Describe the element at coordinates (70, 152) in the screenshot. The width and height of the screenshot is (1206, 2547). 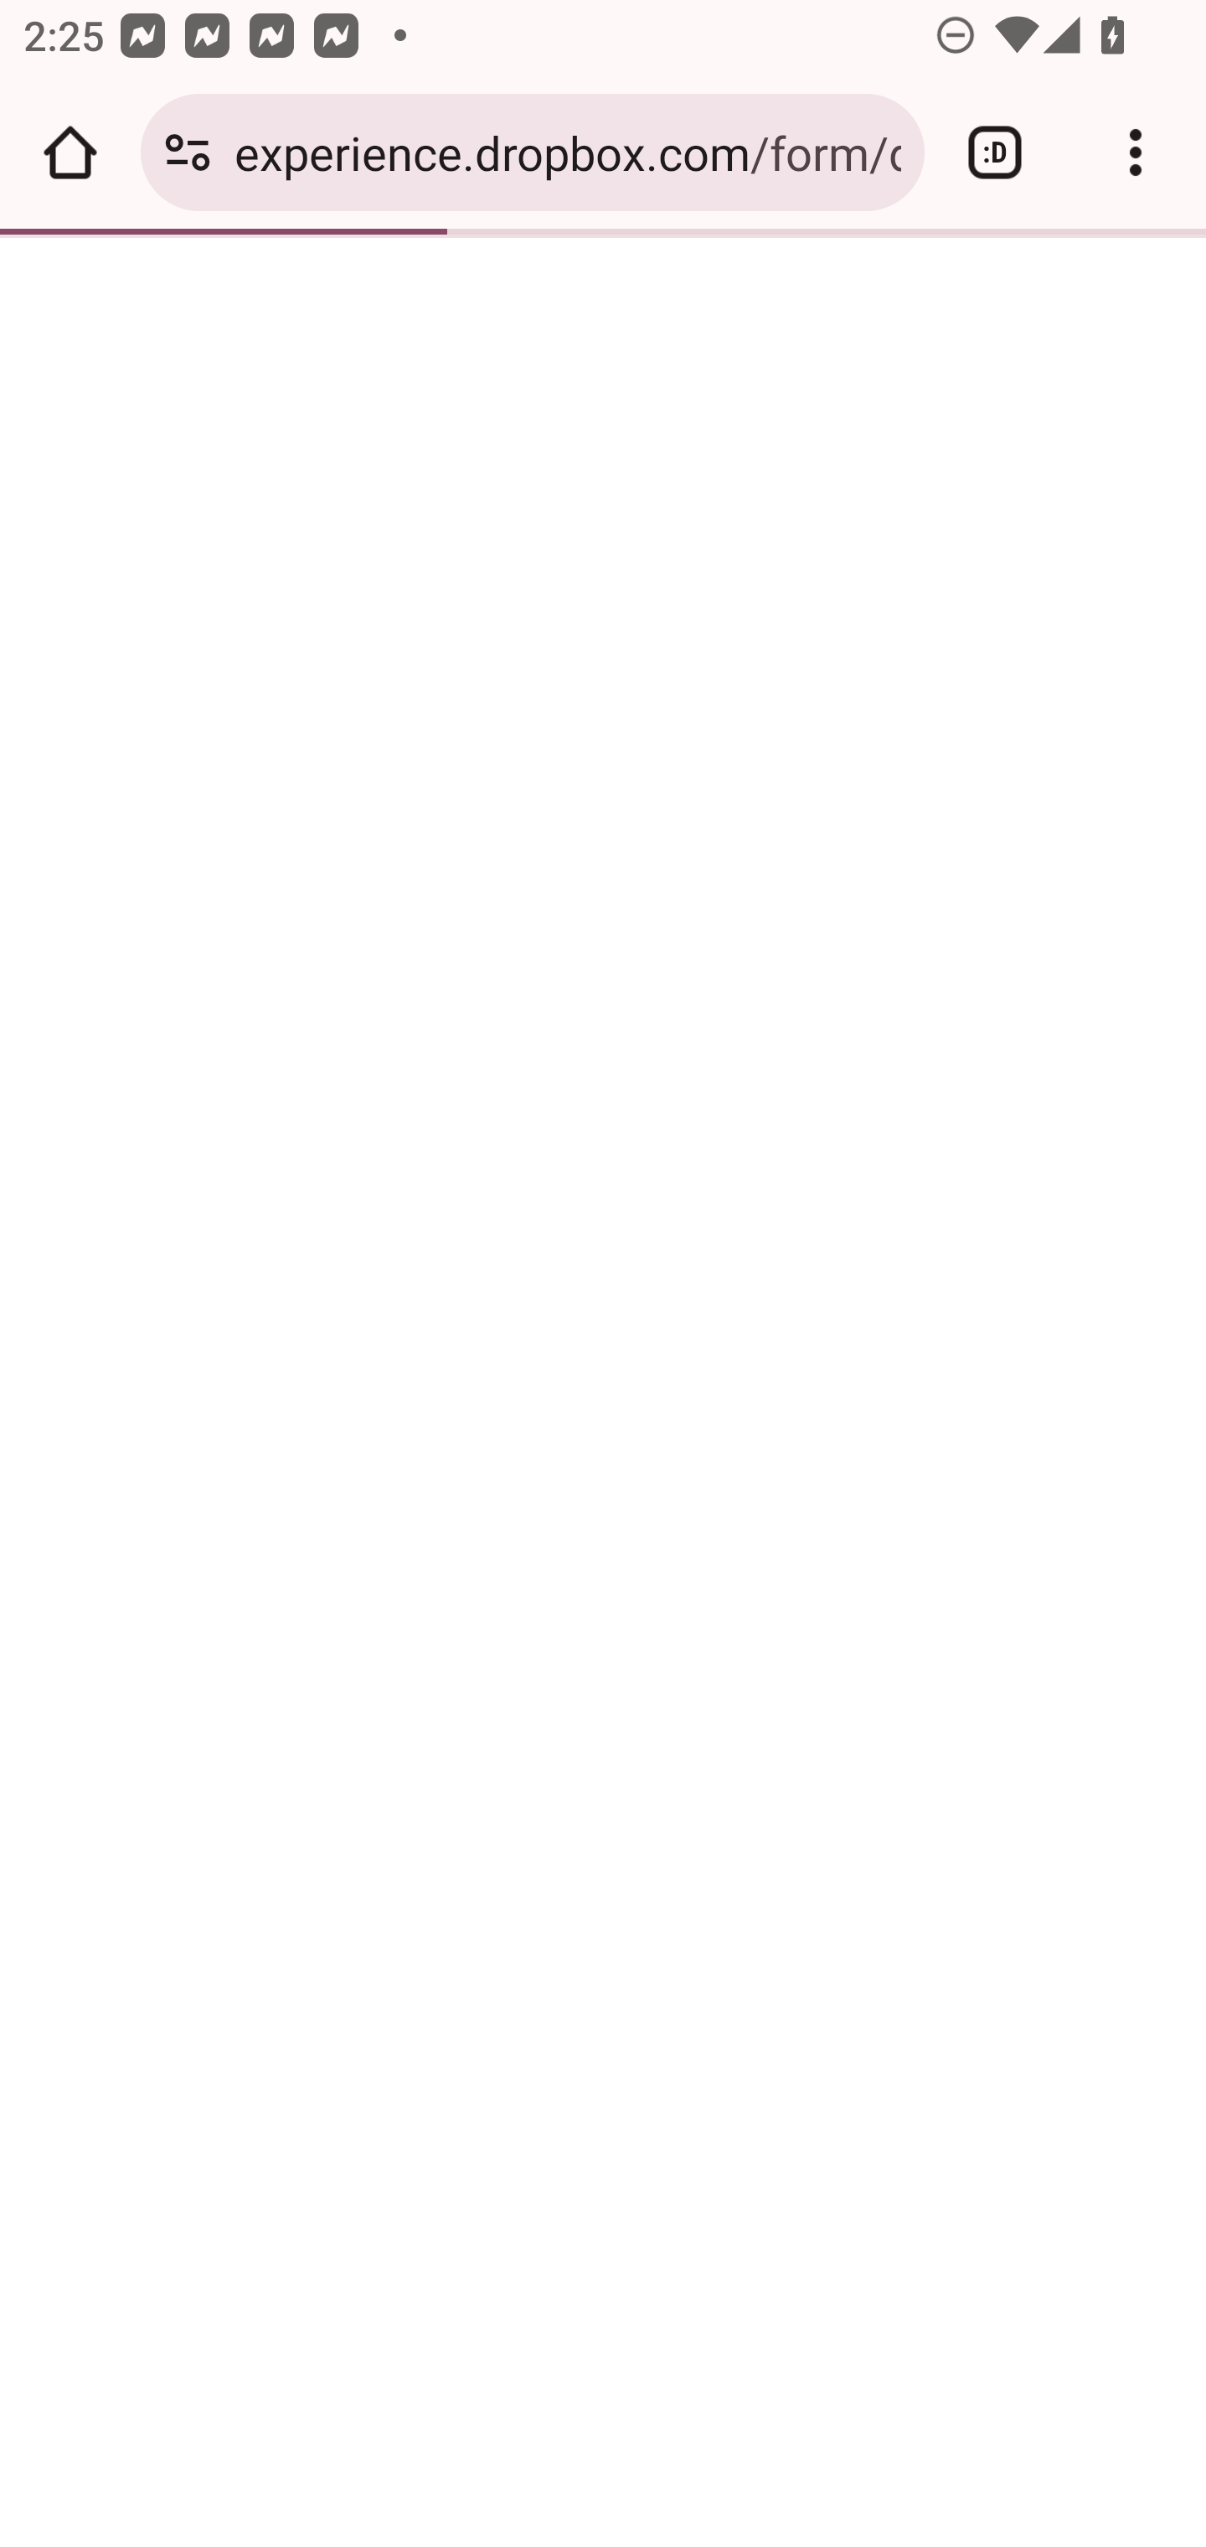
I see `Open the home page` at that location.